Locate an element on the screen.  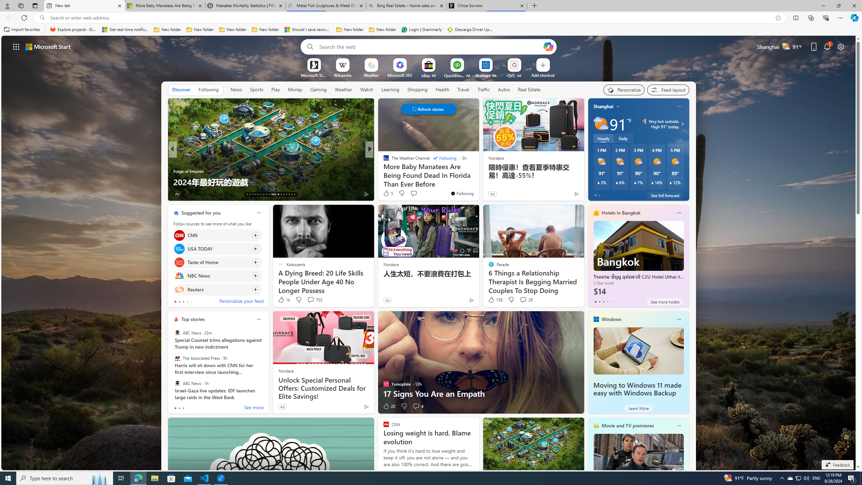
Login | Grammarly is located at coordinates (422, 30).